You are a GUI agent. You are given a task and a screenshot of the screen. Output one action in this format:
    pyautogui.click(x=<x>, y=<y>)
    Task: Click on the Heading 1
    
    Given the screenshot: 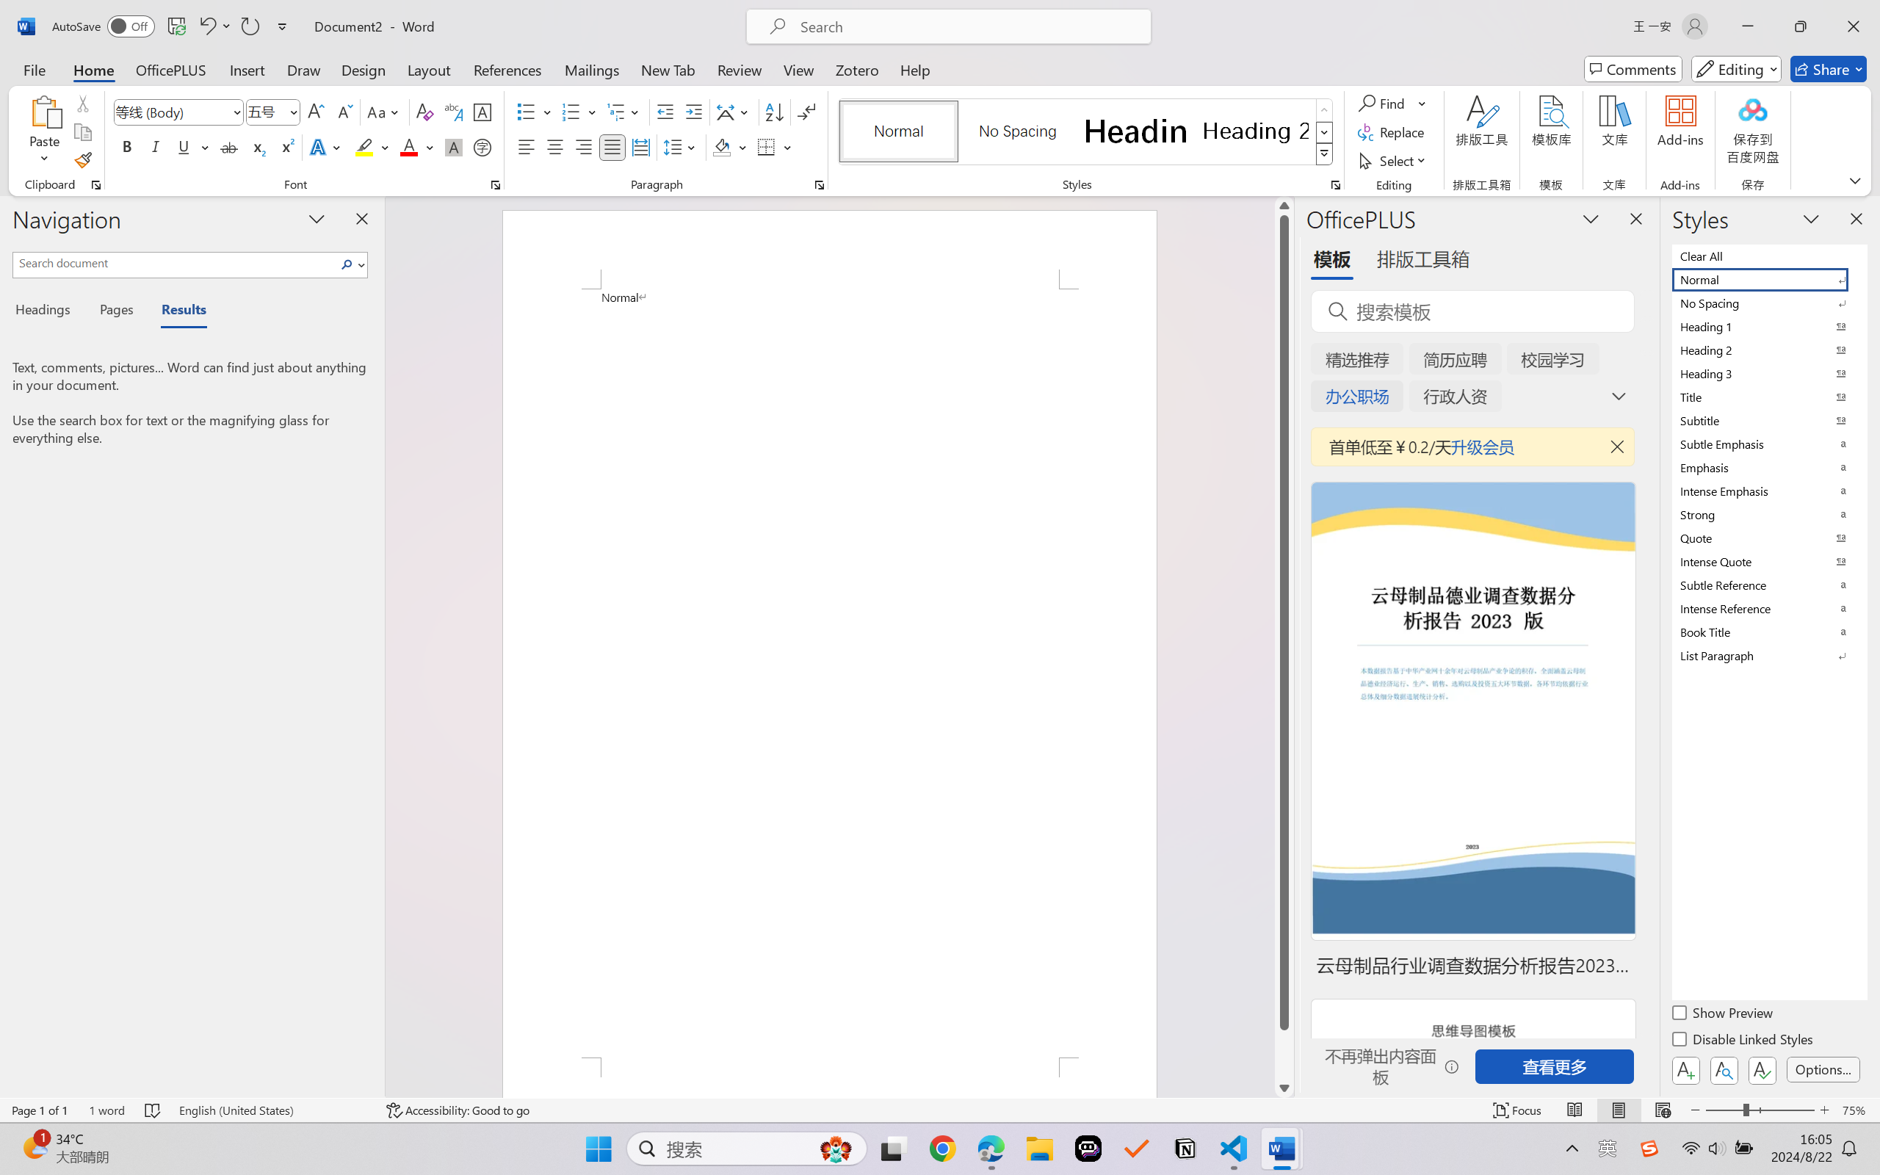 What is the action you would take?
    pyautogui.click(x=1136, y=131)
    